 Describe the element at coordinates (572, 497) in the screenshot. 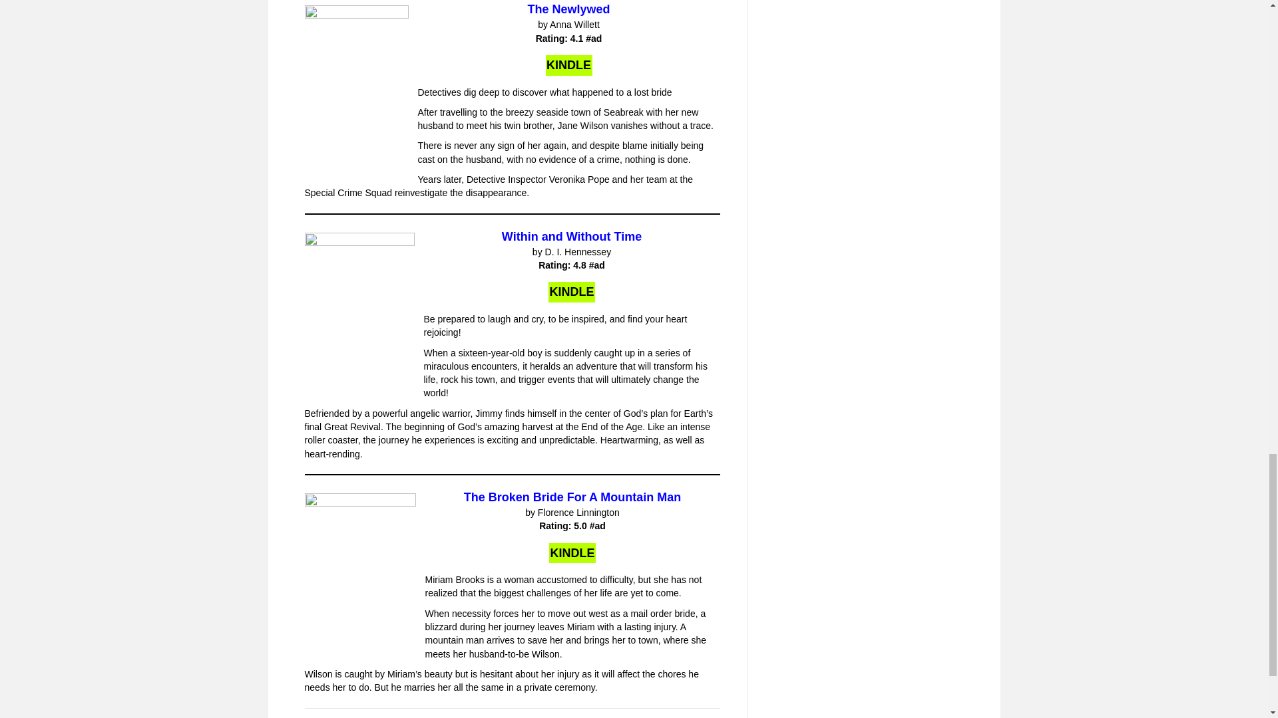

I see `The Broken Bride For A Mountain Man` at that location.